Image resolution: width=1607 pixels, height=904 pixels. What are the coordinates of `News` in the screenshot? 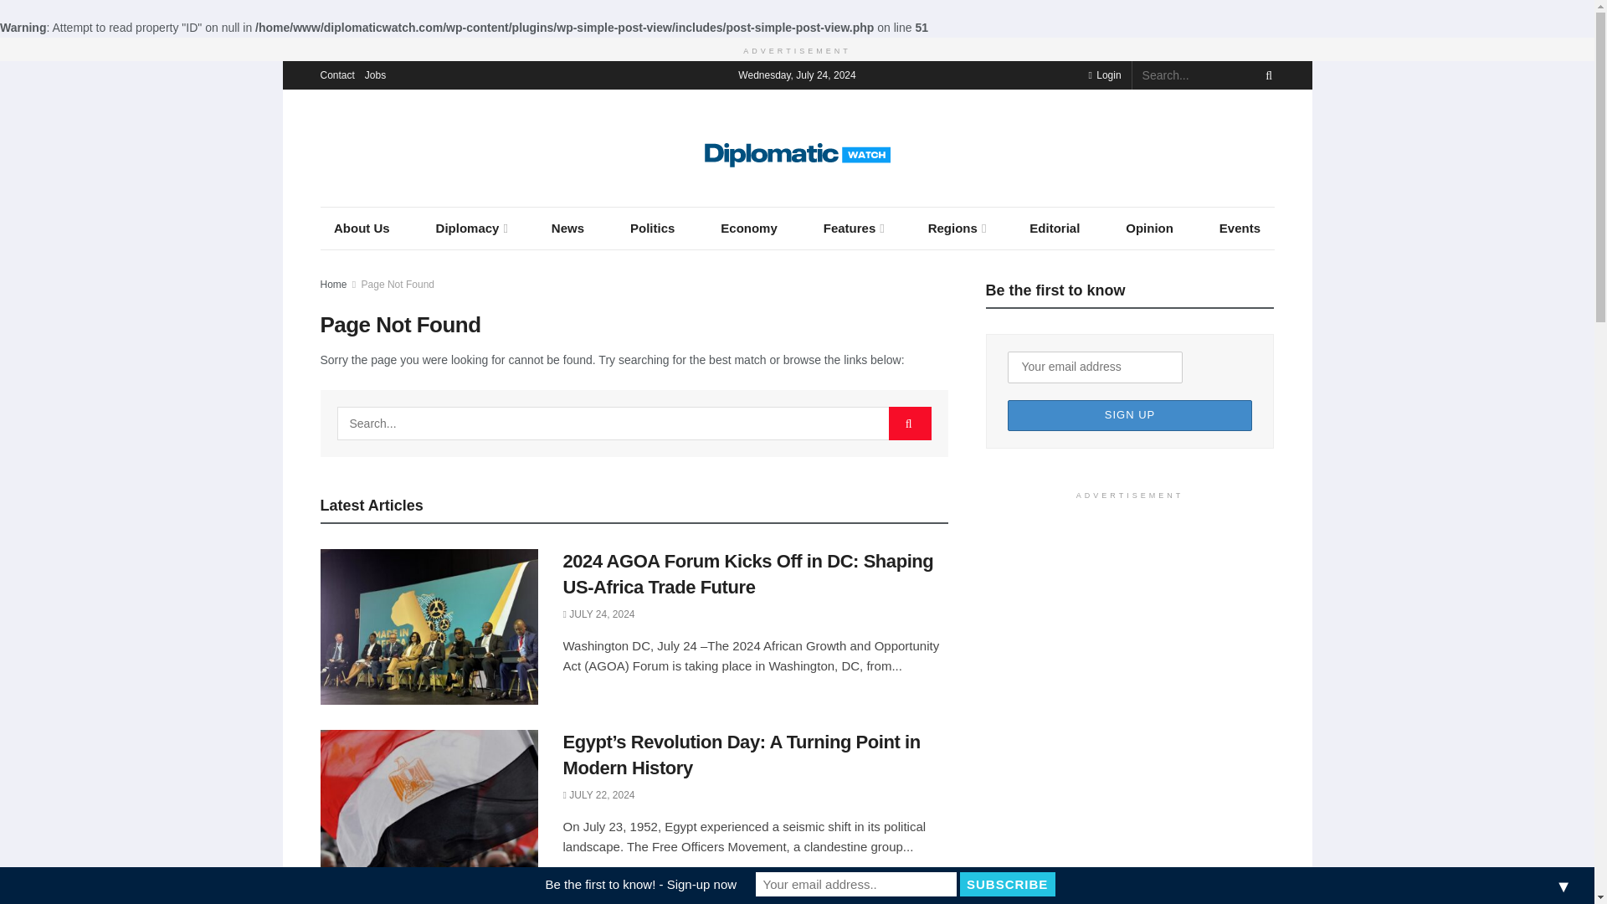 It's located at (567, 228).